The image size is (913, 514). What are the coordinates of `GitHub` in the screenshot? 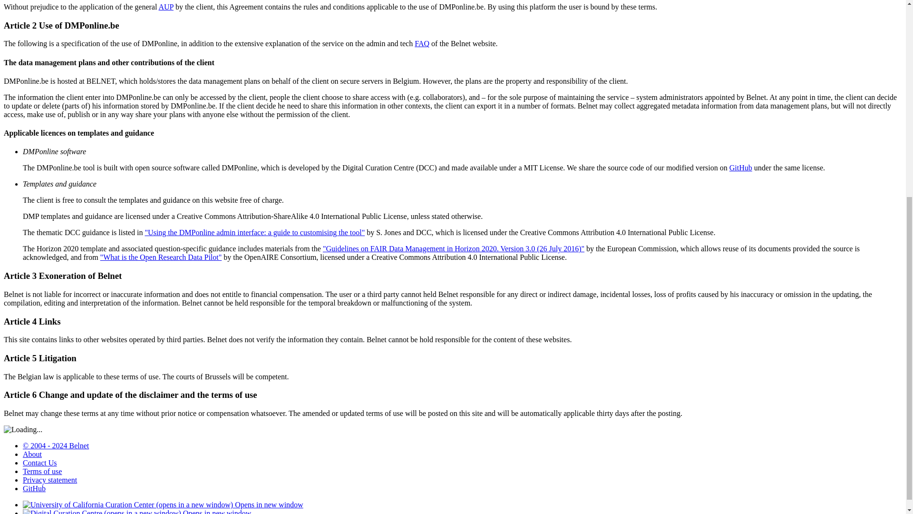 It's located at (741, 168).